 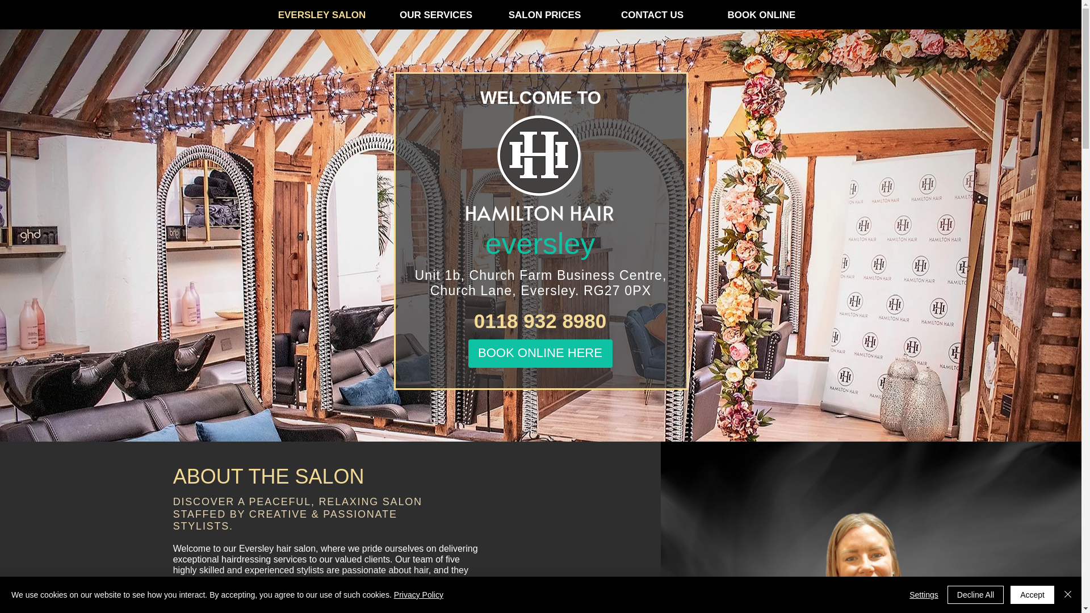 What do you see at coordinates (975, 595) in the screenshot?
I see `Decline All` at bounding box center [975, 595].